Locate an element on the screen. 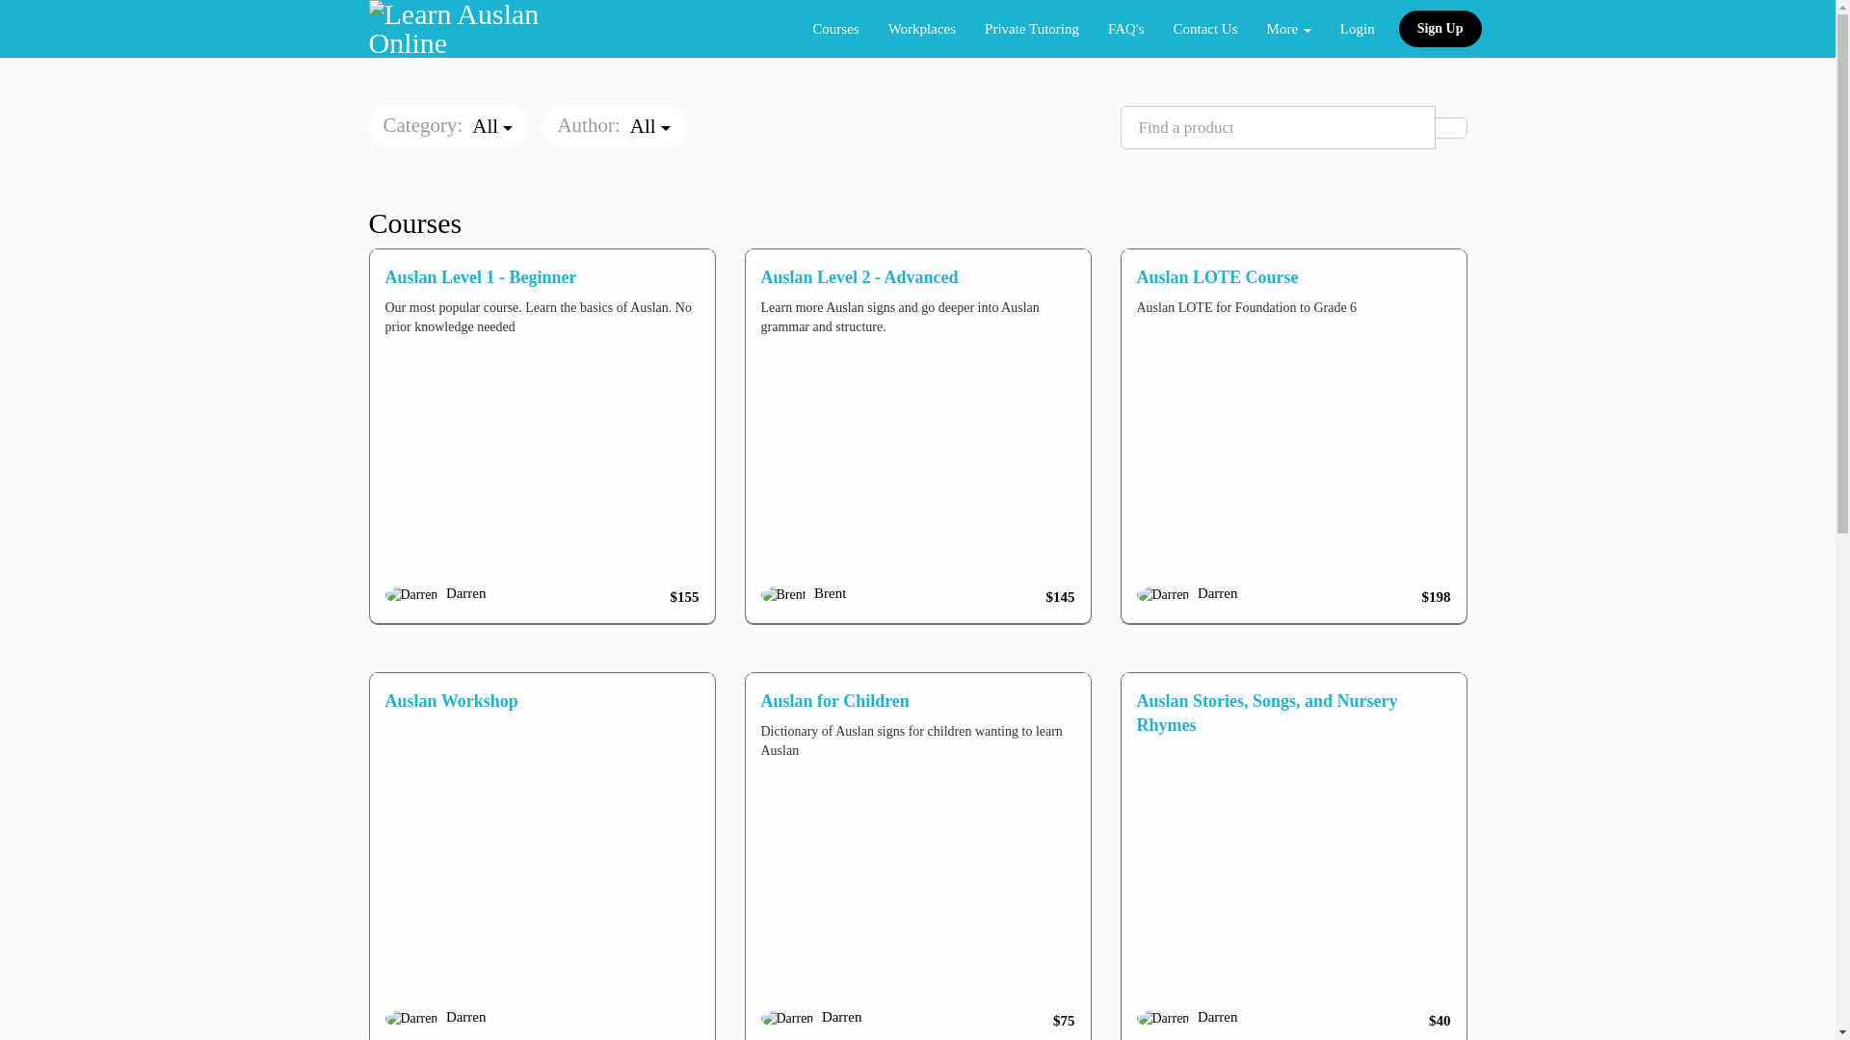  All is located at coordinates (491, 127).